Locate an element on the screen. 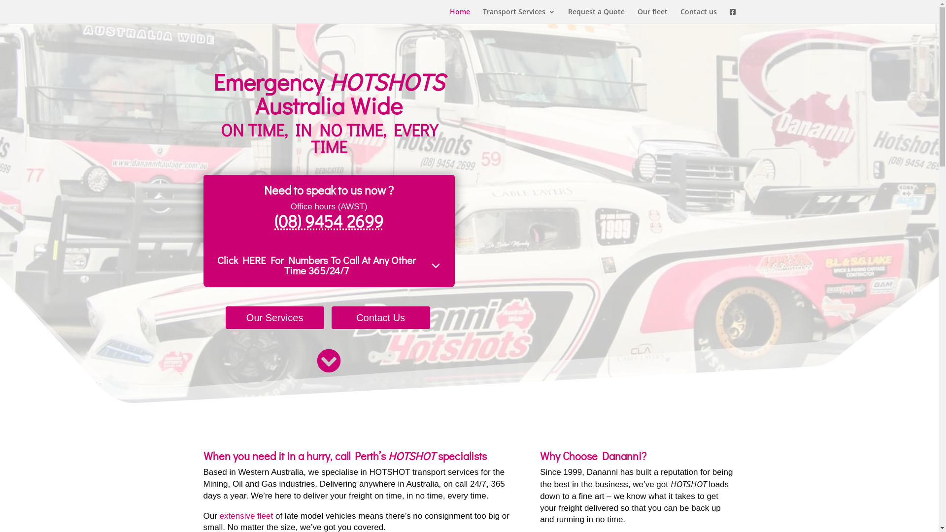 This screenshot has width=946, height=532. Home is located at coordinates (459, 16).